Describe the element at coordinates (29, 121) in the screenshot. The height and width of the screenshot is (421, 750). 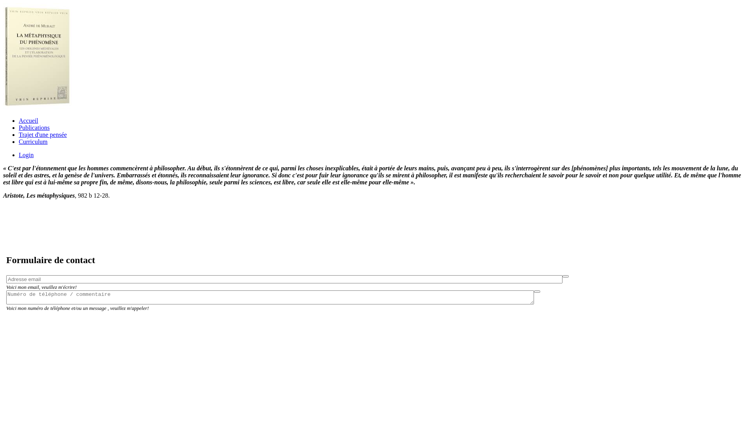
I see `Accueil` at that location.